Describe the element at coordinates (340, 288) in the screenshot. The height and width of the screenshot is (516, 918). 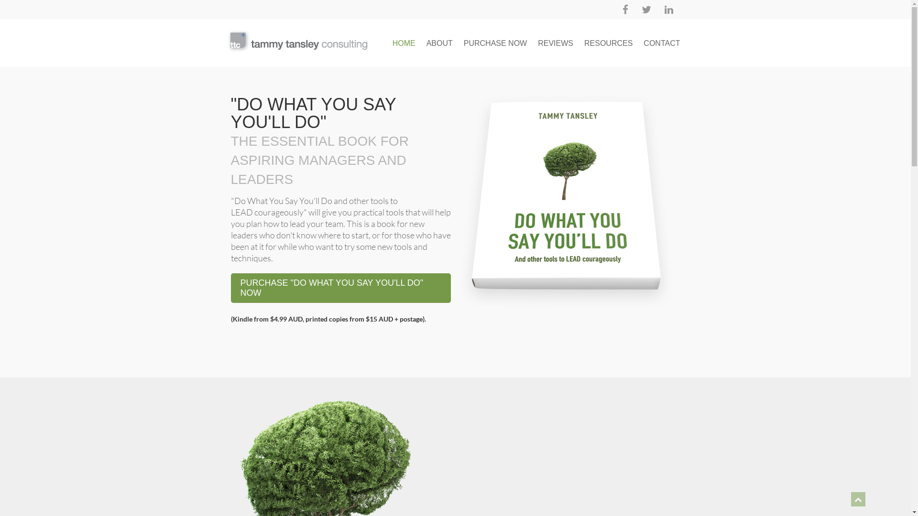
I see `PURCHASE "DO WHAT YOU SAY YOU'LL DO" NOW` at that location.